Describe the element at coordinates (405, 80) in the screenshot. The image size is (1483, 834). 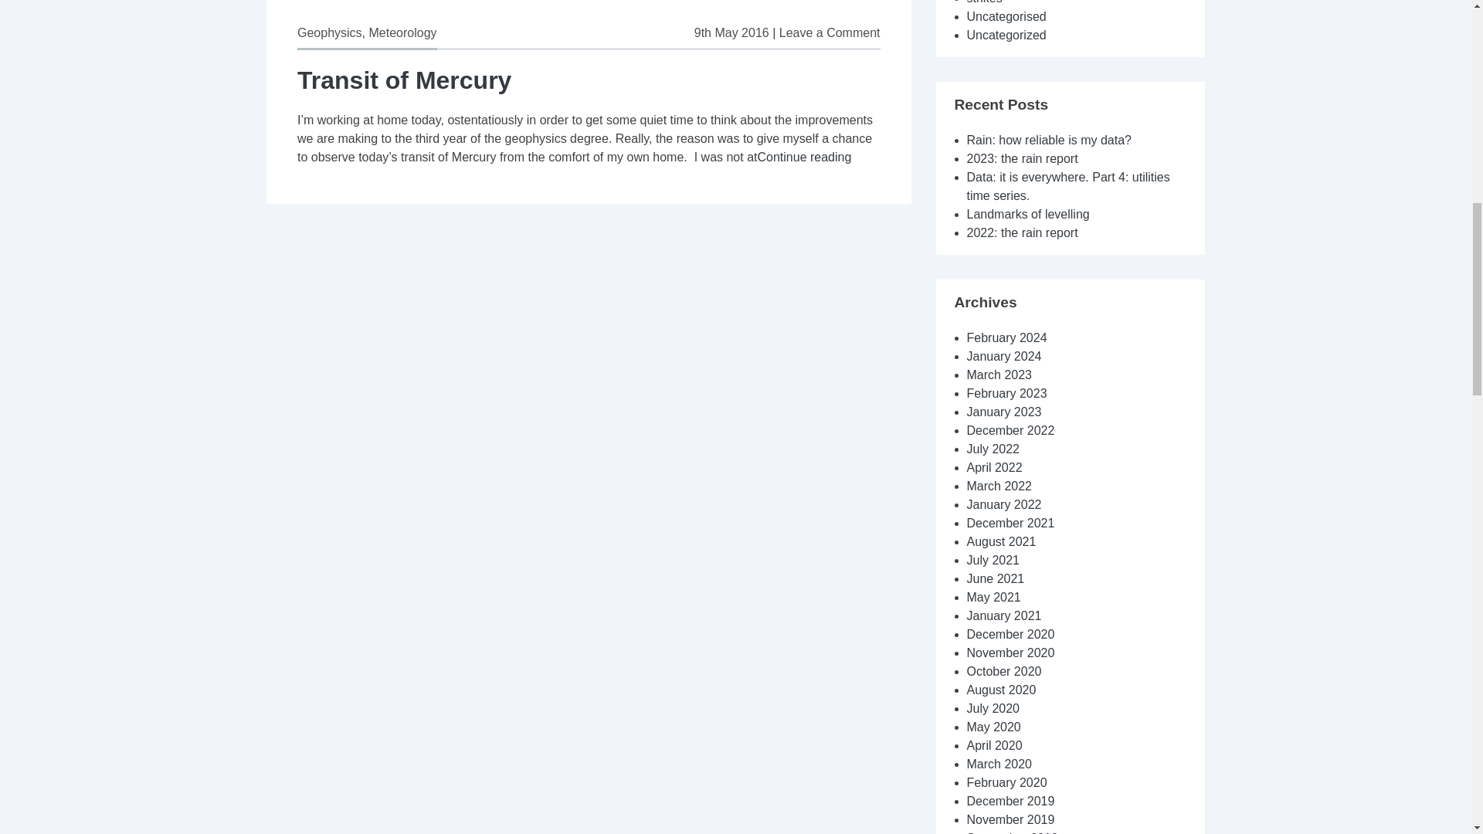
I see `strikes` at that location.